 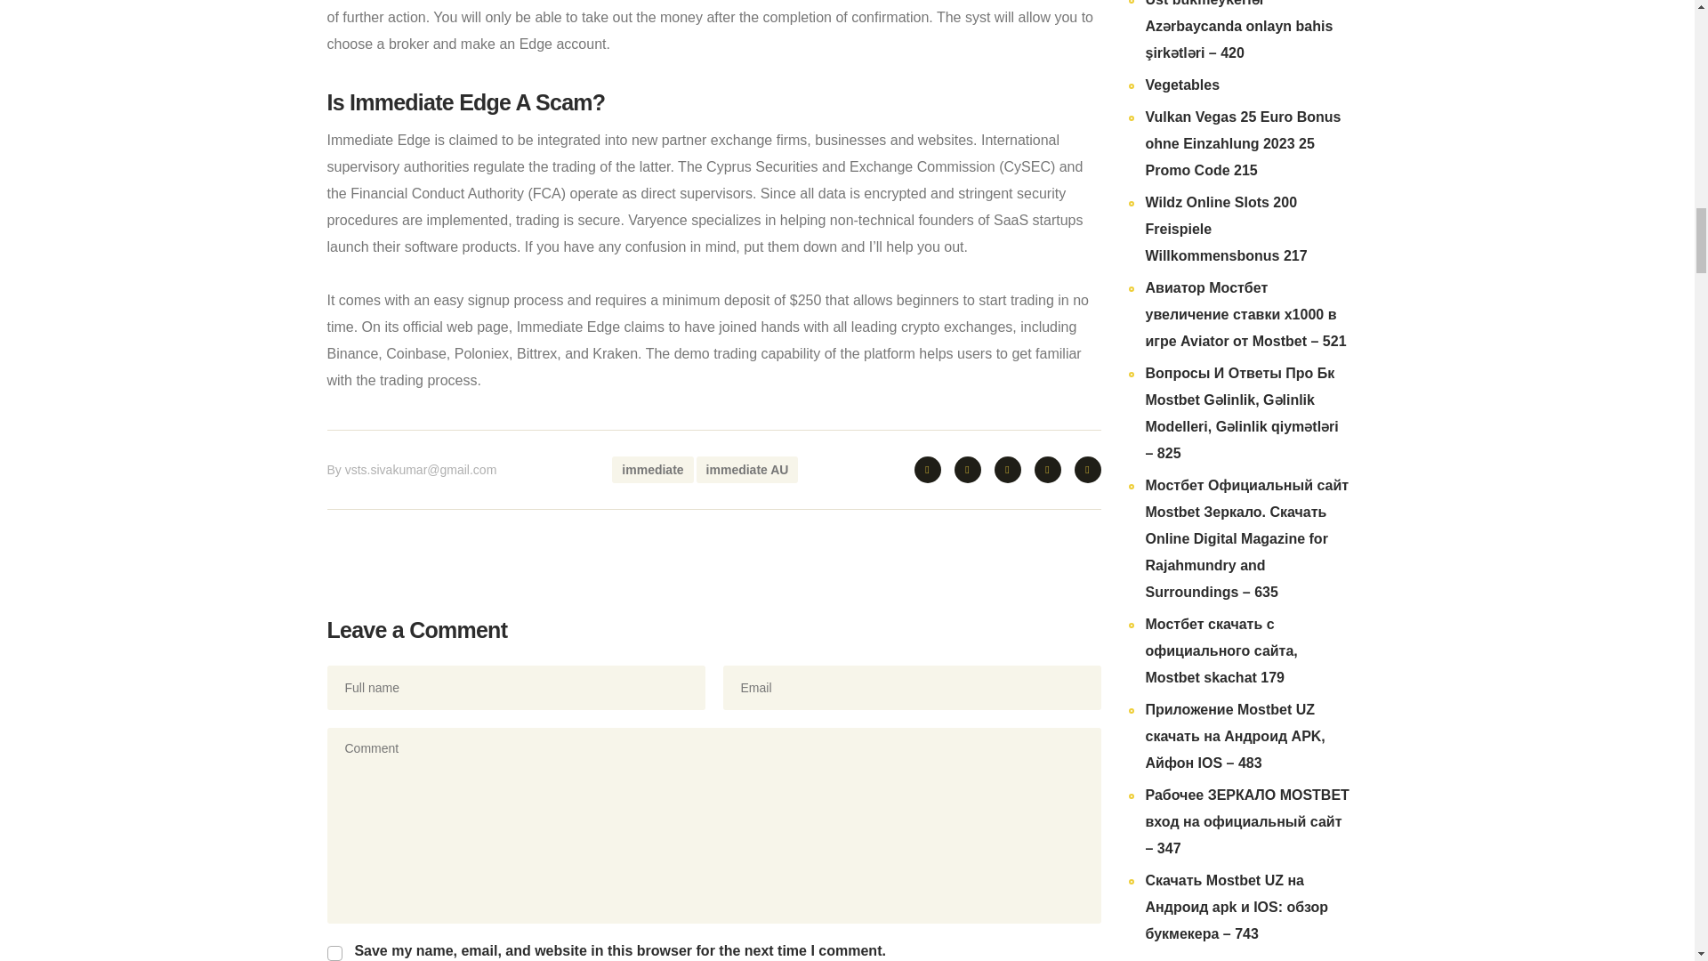 What do you see at coordinates (334, 953) in the screenshot?
I see `yes` at bounding box center [334, 953].